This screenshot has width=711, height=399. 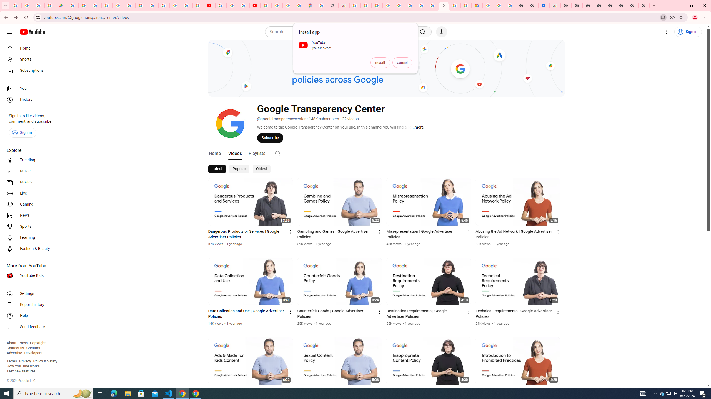 What do you see at coordinates (32, 48) in the screenshot?
I see `Home` at bounding box center [32, 48].